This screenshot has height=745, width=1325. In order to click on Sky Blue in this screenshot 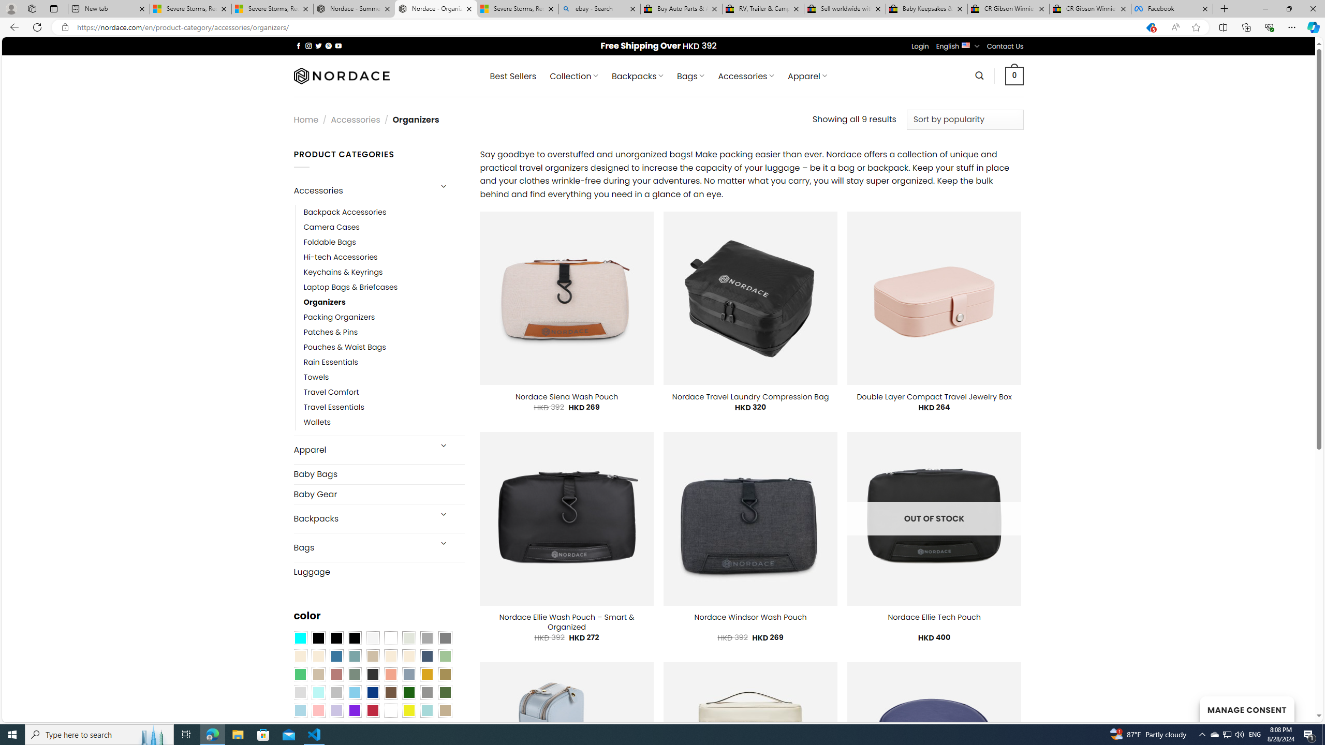, I will do `click(354, 693)`.